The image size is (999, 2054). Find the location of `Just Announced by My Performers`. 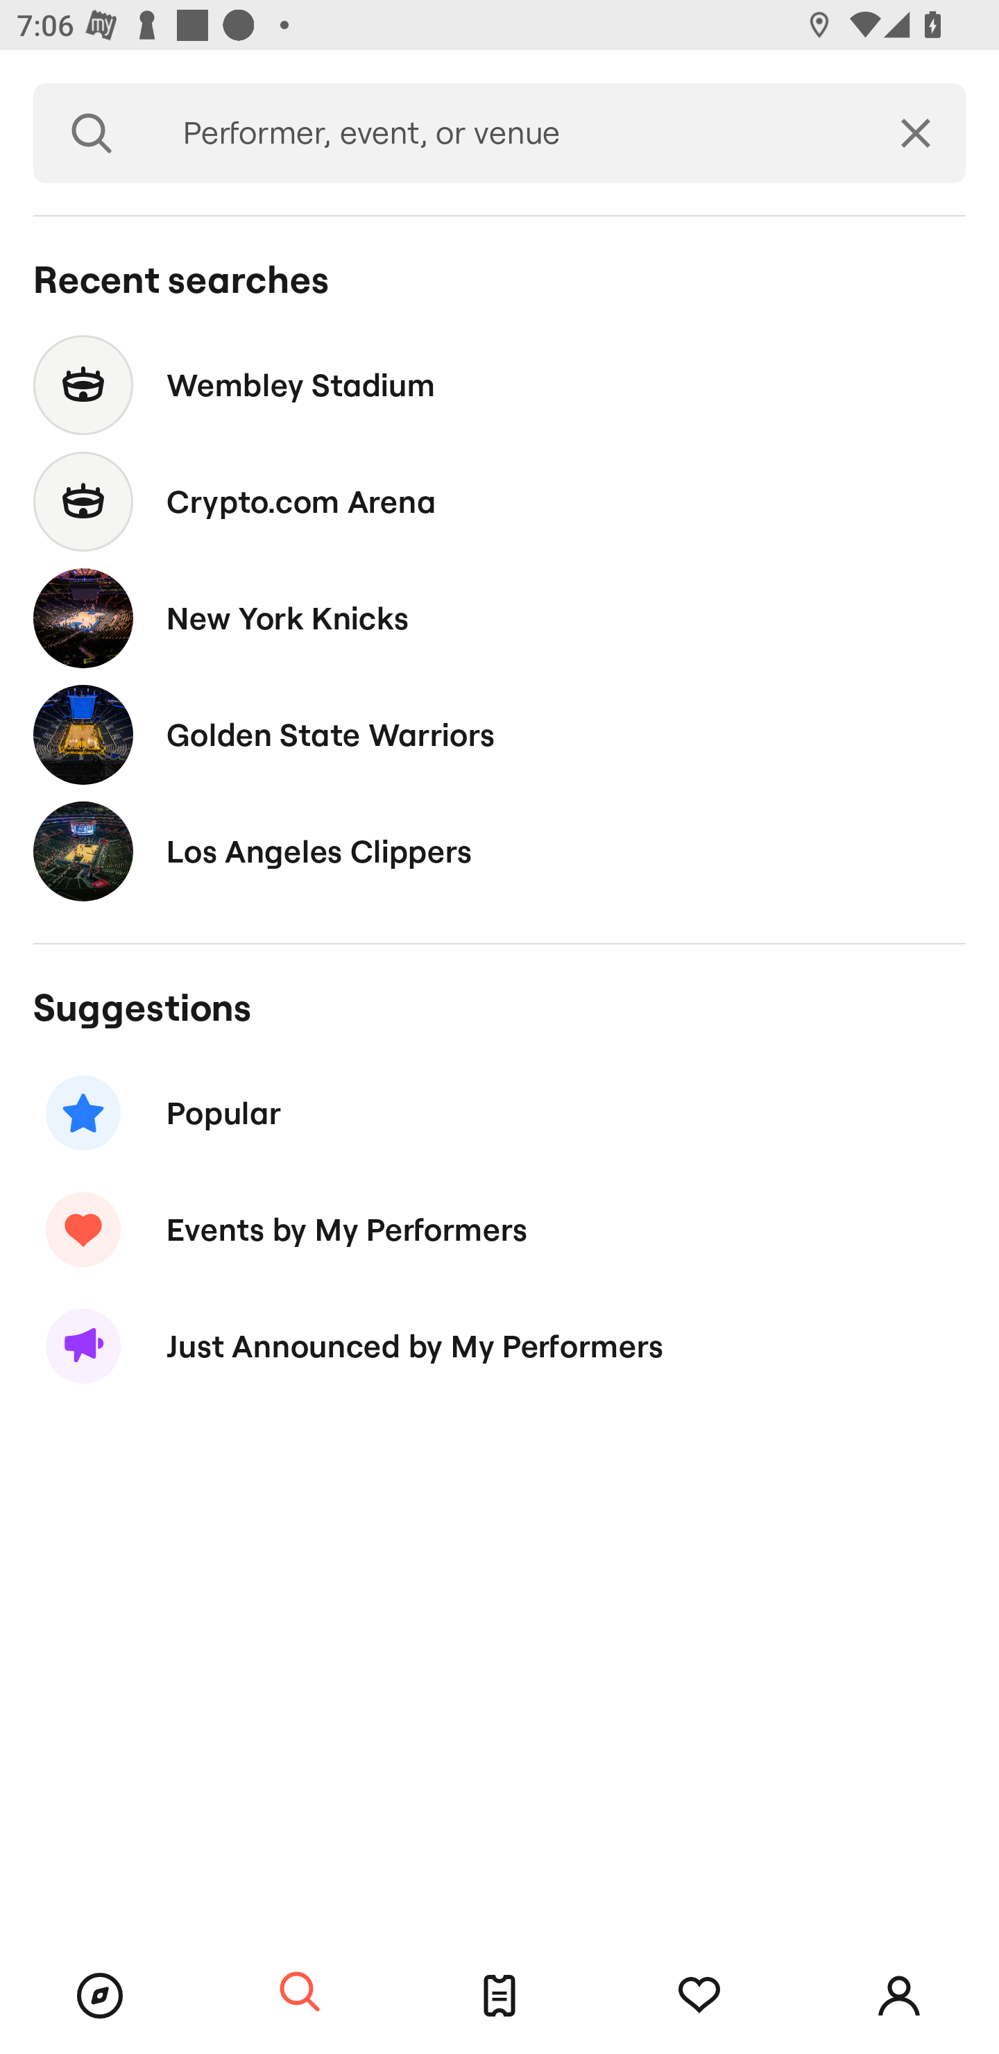

Just Announced by My Performers is located at coordinates (499, 1346).